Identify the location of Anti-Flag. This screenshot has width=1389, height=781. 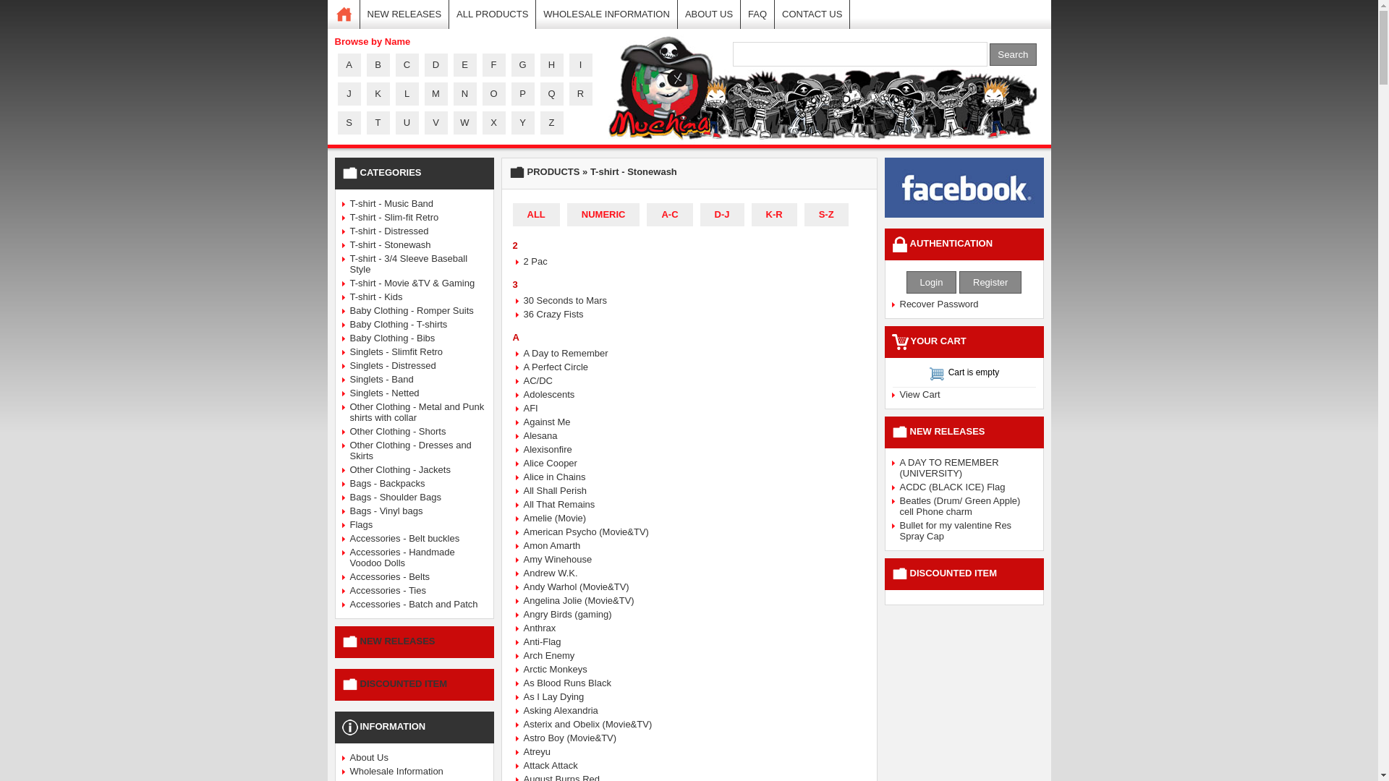
(543, 642).